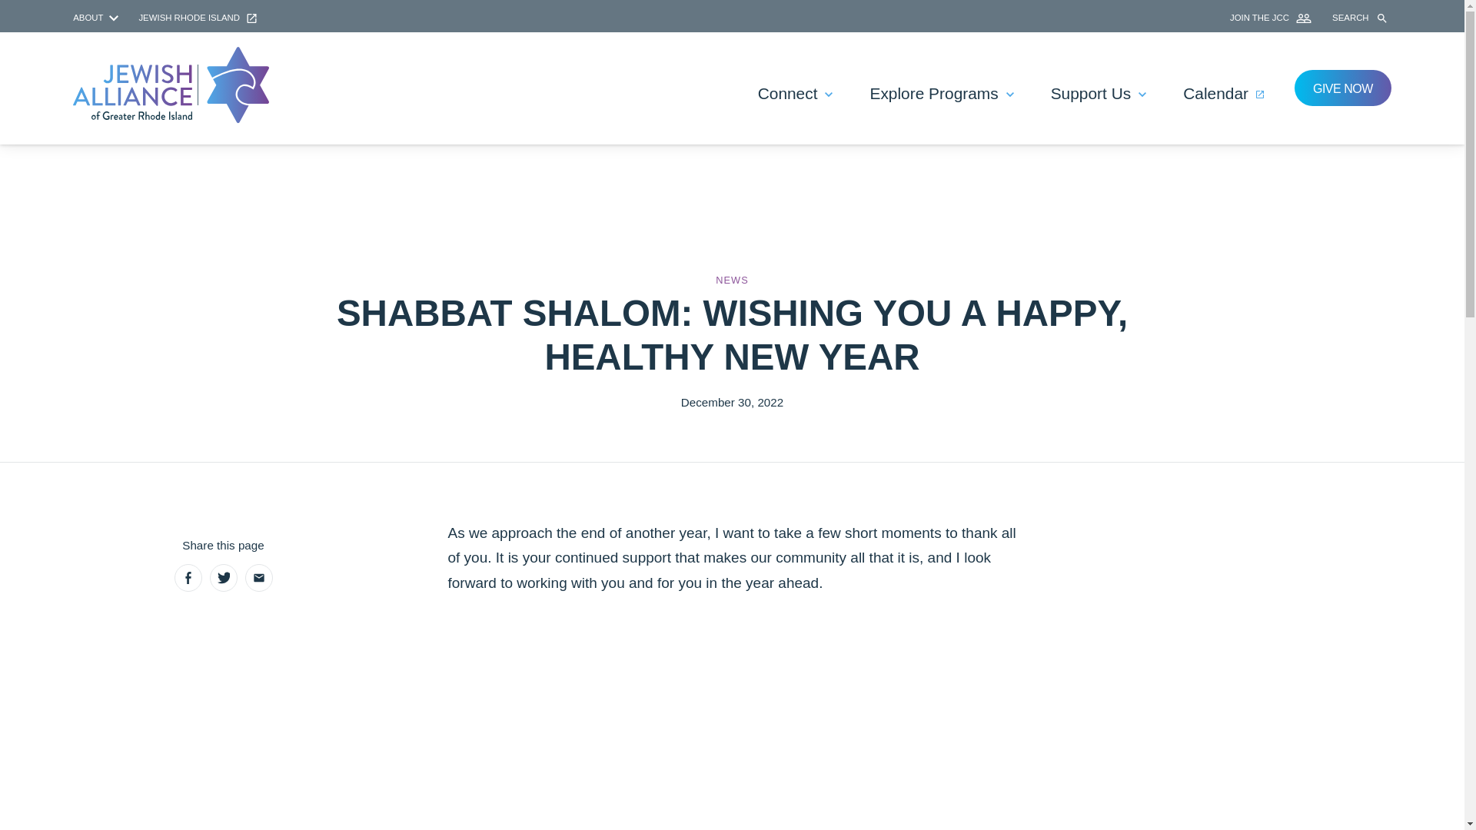 This screenshot has width=1476, height=830. What do you see at coordinates (1362, 18) in the screenshot?
I see `SEARCH` at bounding box center [1362, 18].